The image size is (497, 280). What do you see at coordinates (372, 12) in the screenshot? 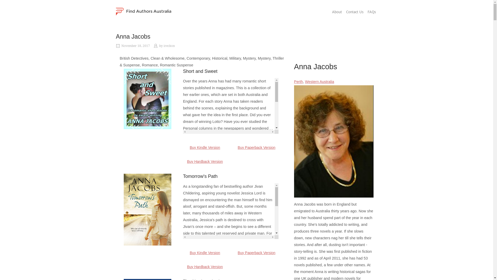
I see `FAQs` at bounding box center [372, 12].